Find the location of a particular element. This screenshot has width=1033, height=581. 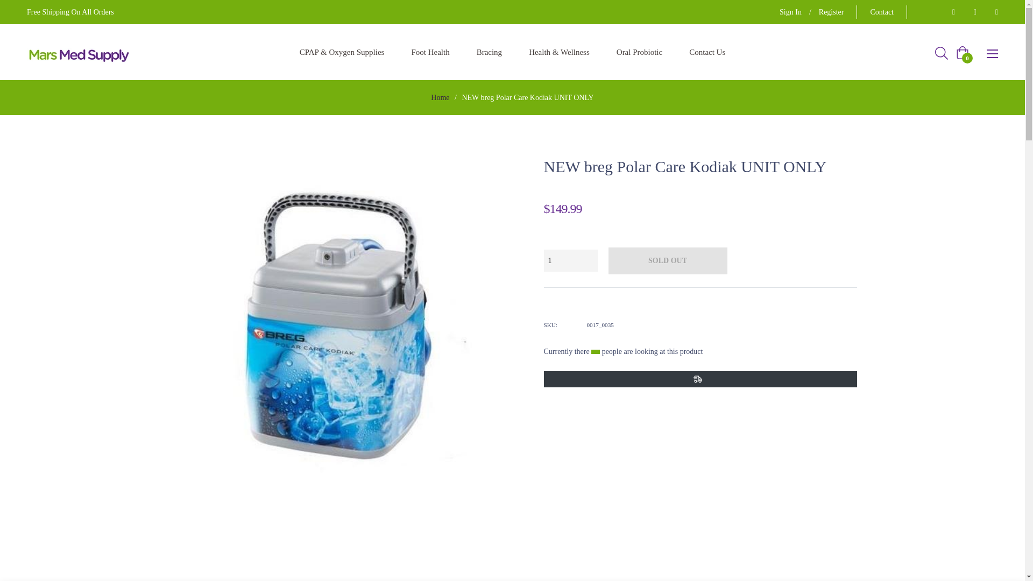

Mars Med Supply on Facebook is located at coordinates (950, 12).